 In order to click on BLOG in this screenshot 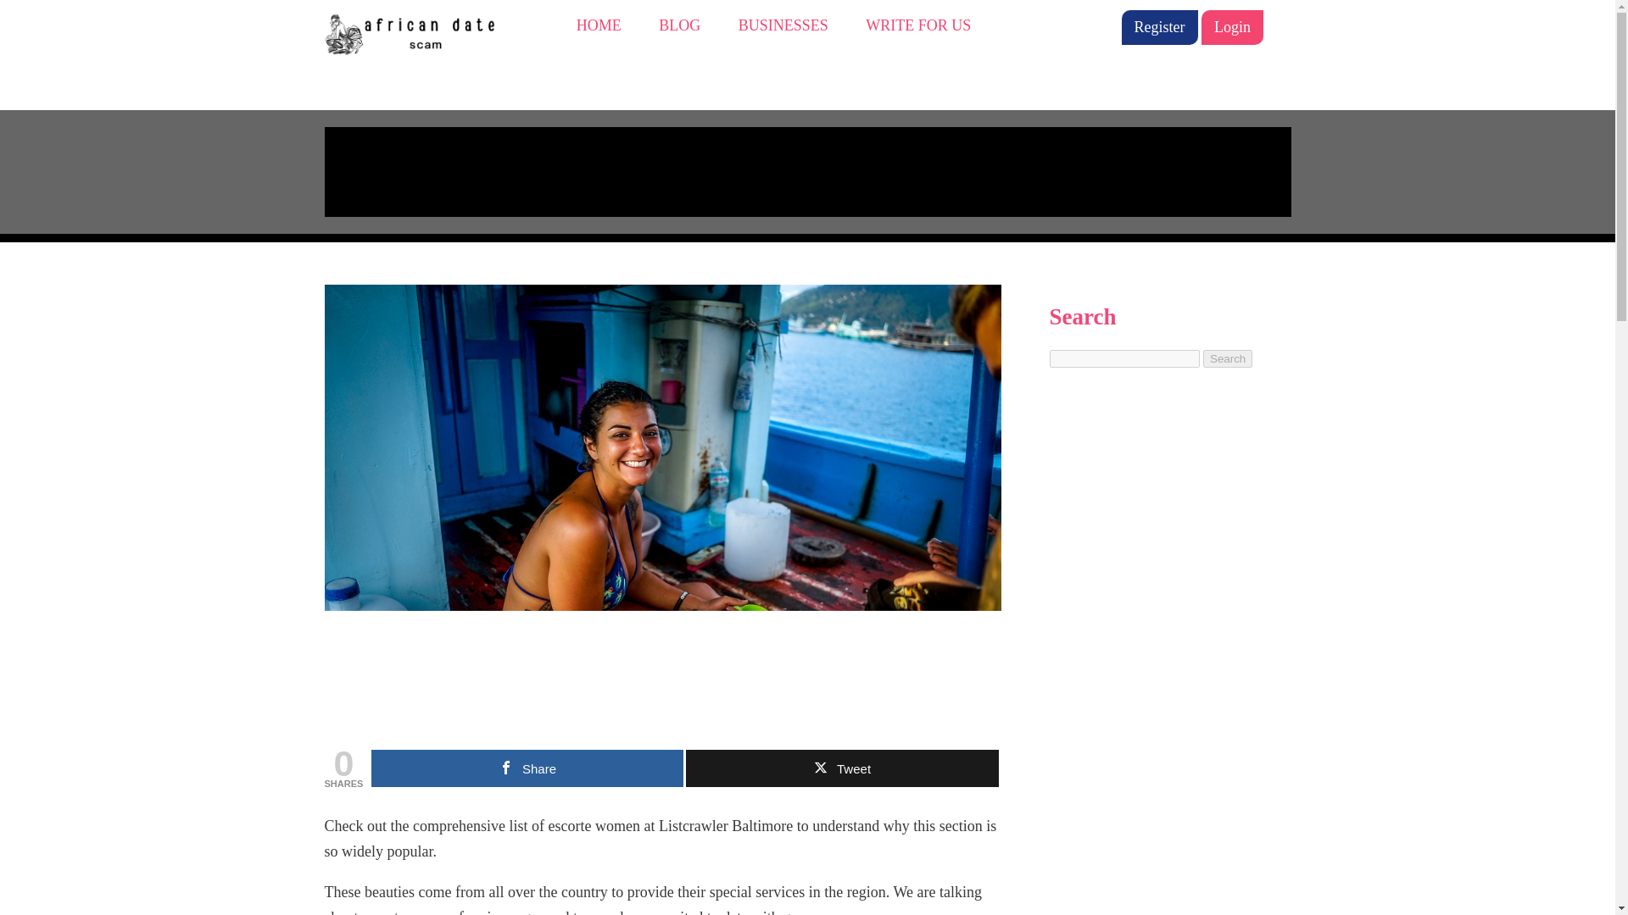, I will do `click(679, 25)`.